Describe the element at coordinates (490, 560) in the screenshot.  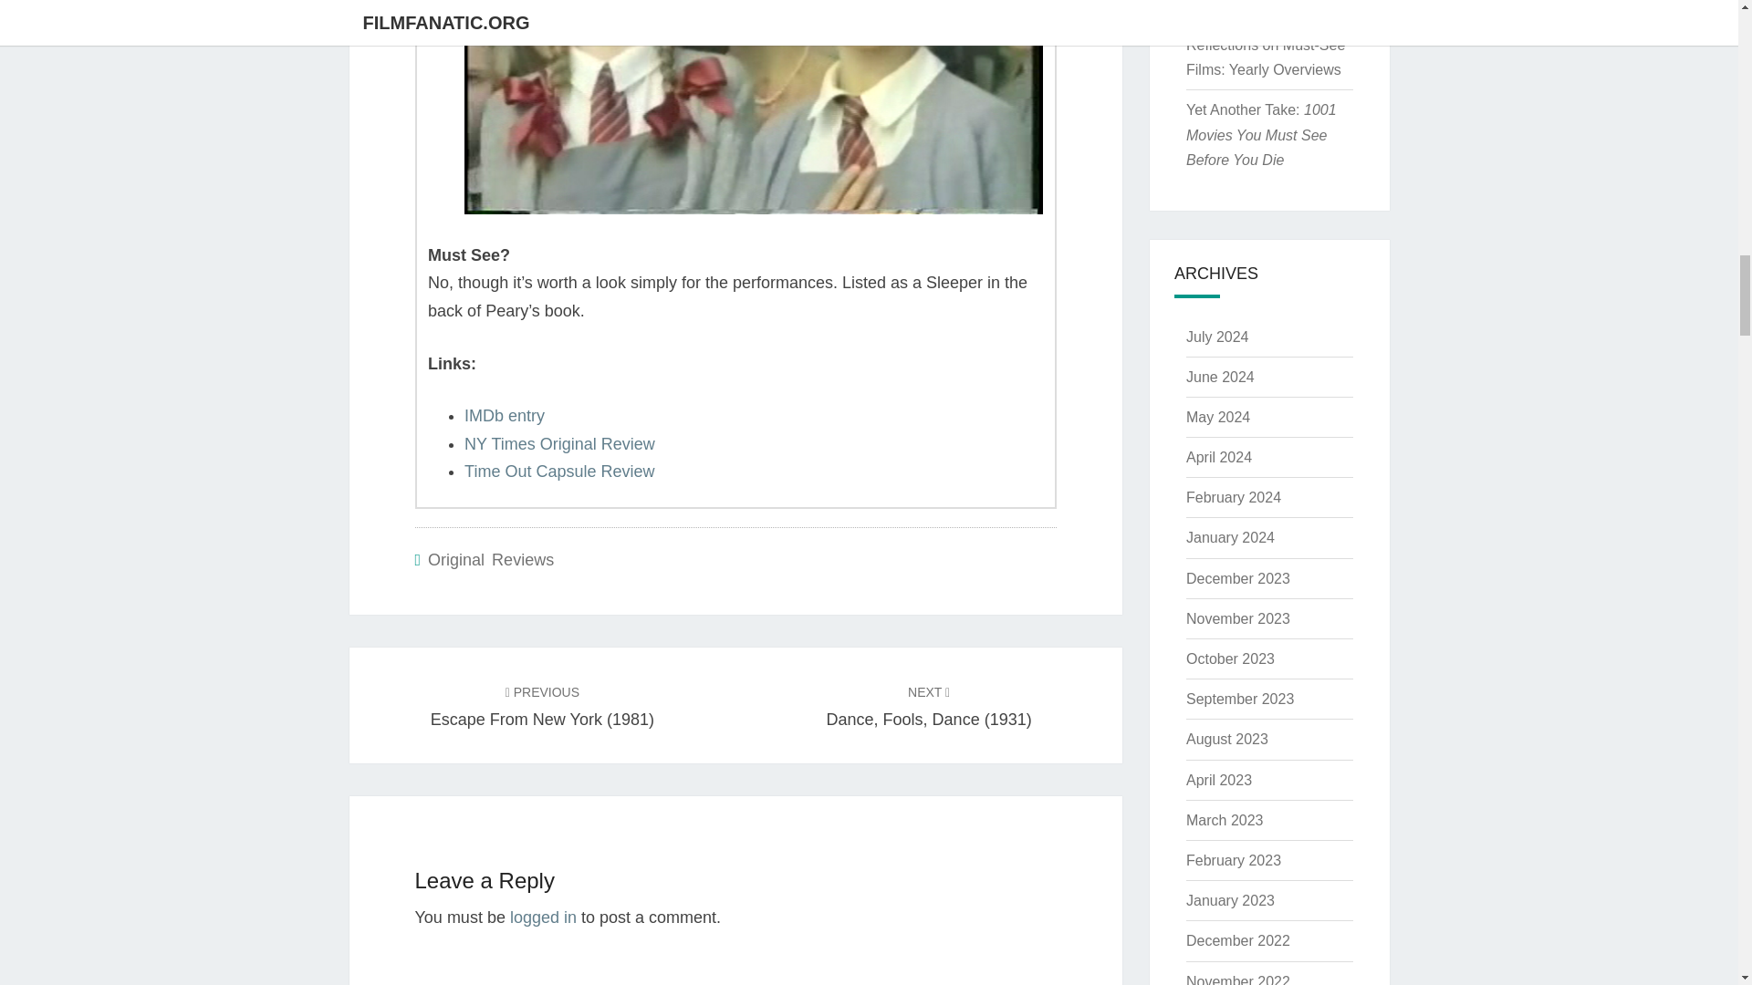
I see `Original Reviews` at that location.